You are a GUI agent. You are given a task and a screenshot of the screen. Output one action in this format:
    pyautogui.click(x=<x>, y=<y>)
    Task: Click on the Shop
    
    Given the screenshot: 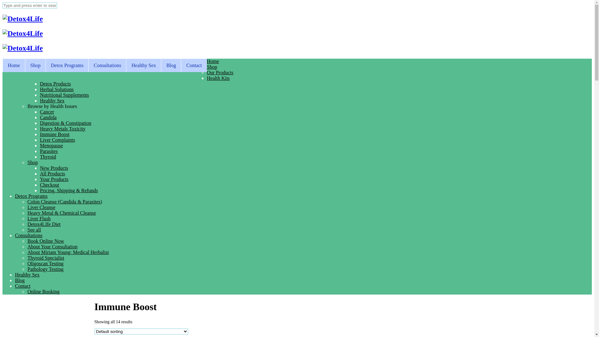 What is the action you would take?
    pyautogui.click(x=32, y=162)
    